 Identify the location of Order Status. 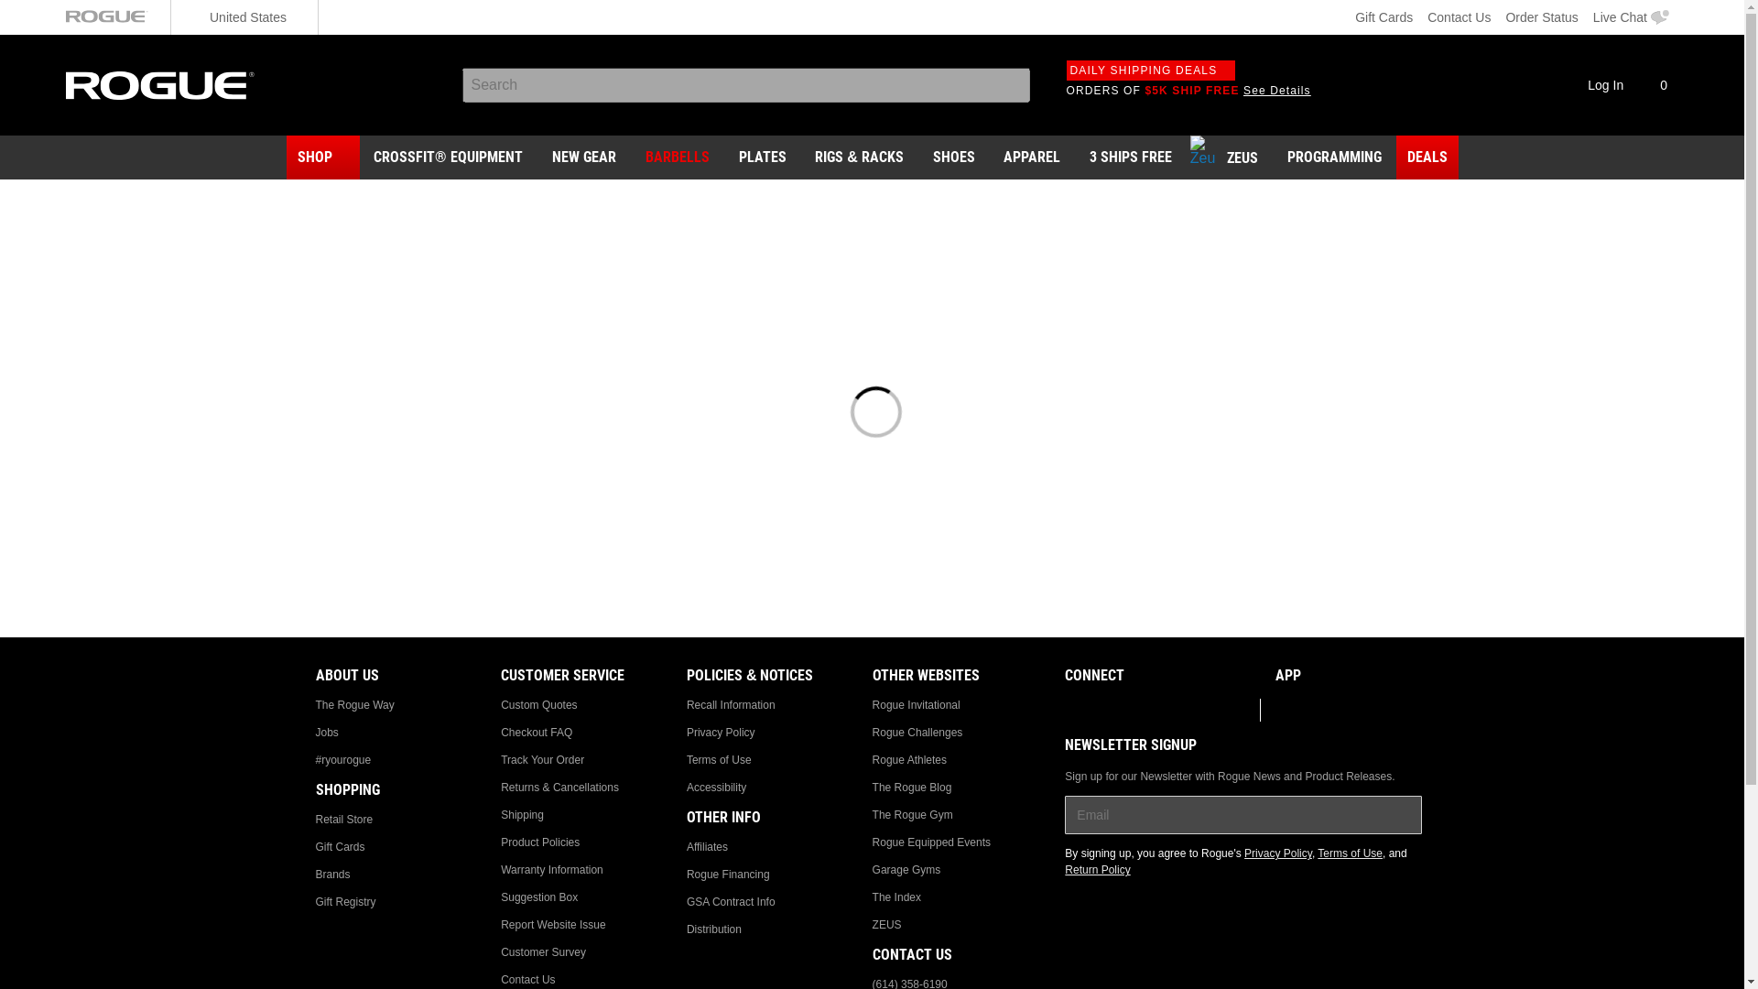
(1541, 16).